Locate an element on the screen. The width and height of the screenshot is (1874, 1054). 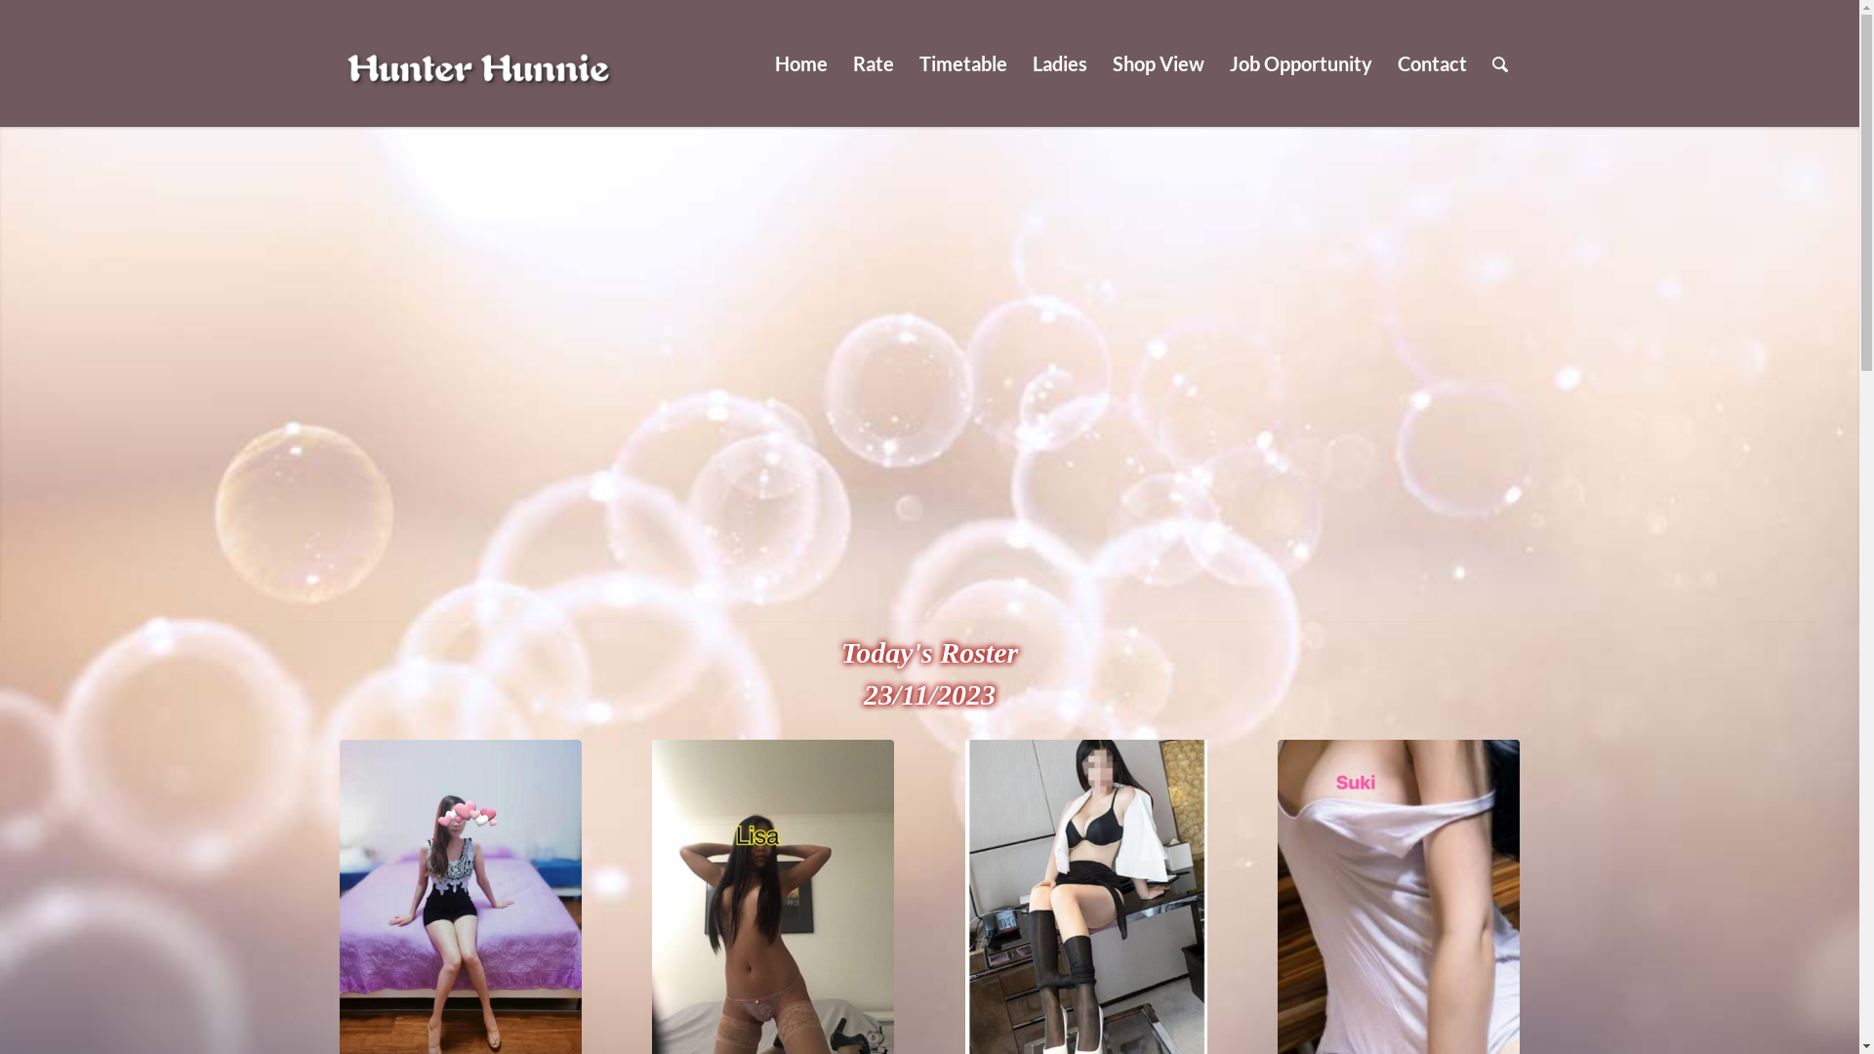
Shop View is located at coordinates (1158, 63).